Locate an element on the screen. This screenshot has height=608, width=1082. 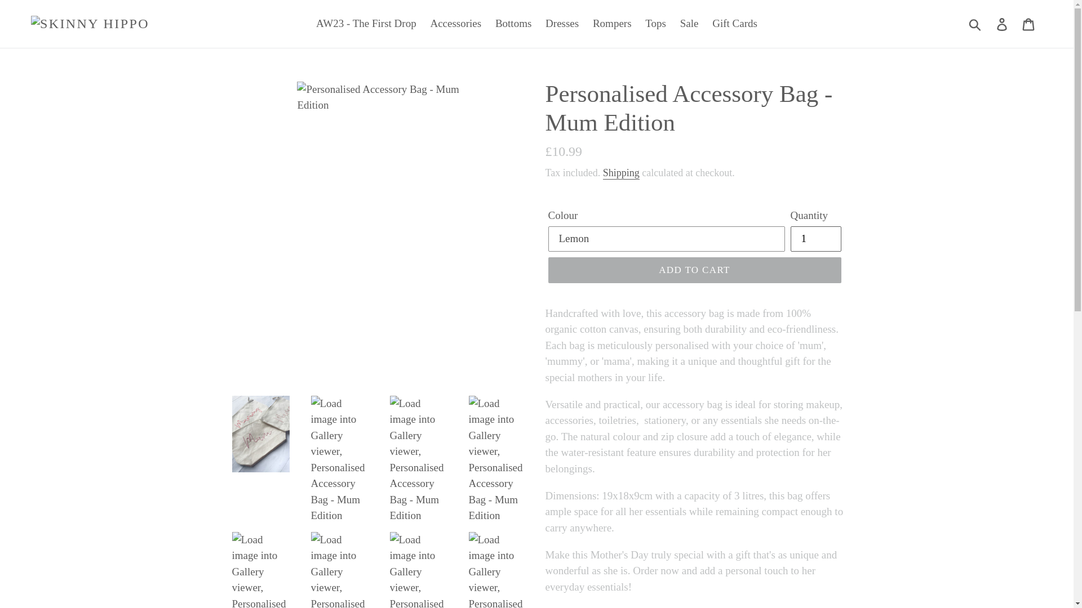
Cart is located at coordinates (1029, 24).